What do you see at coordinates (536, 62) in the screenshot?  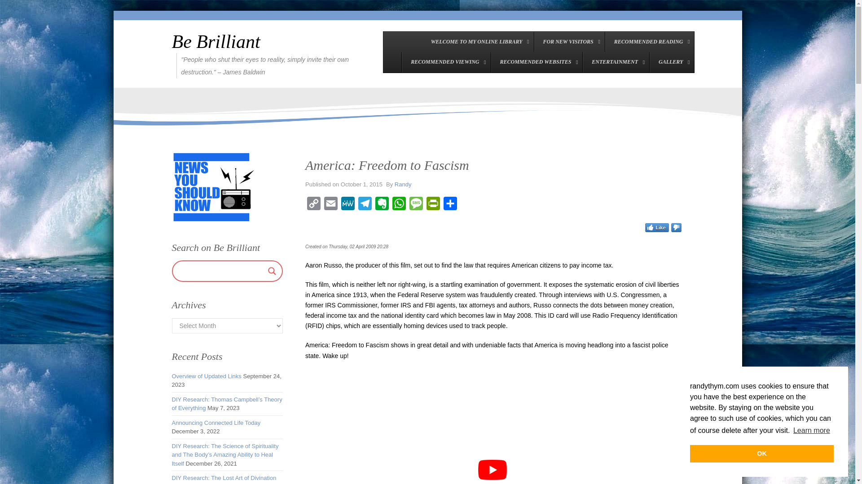 I see `RECOMMENDED WEBSITES` at bounding box center [536, 62].